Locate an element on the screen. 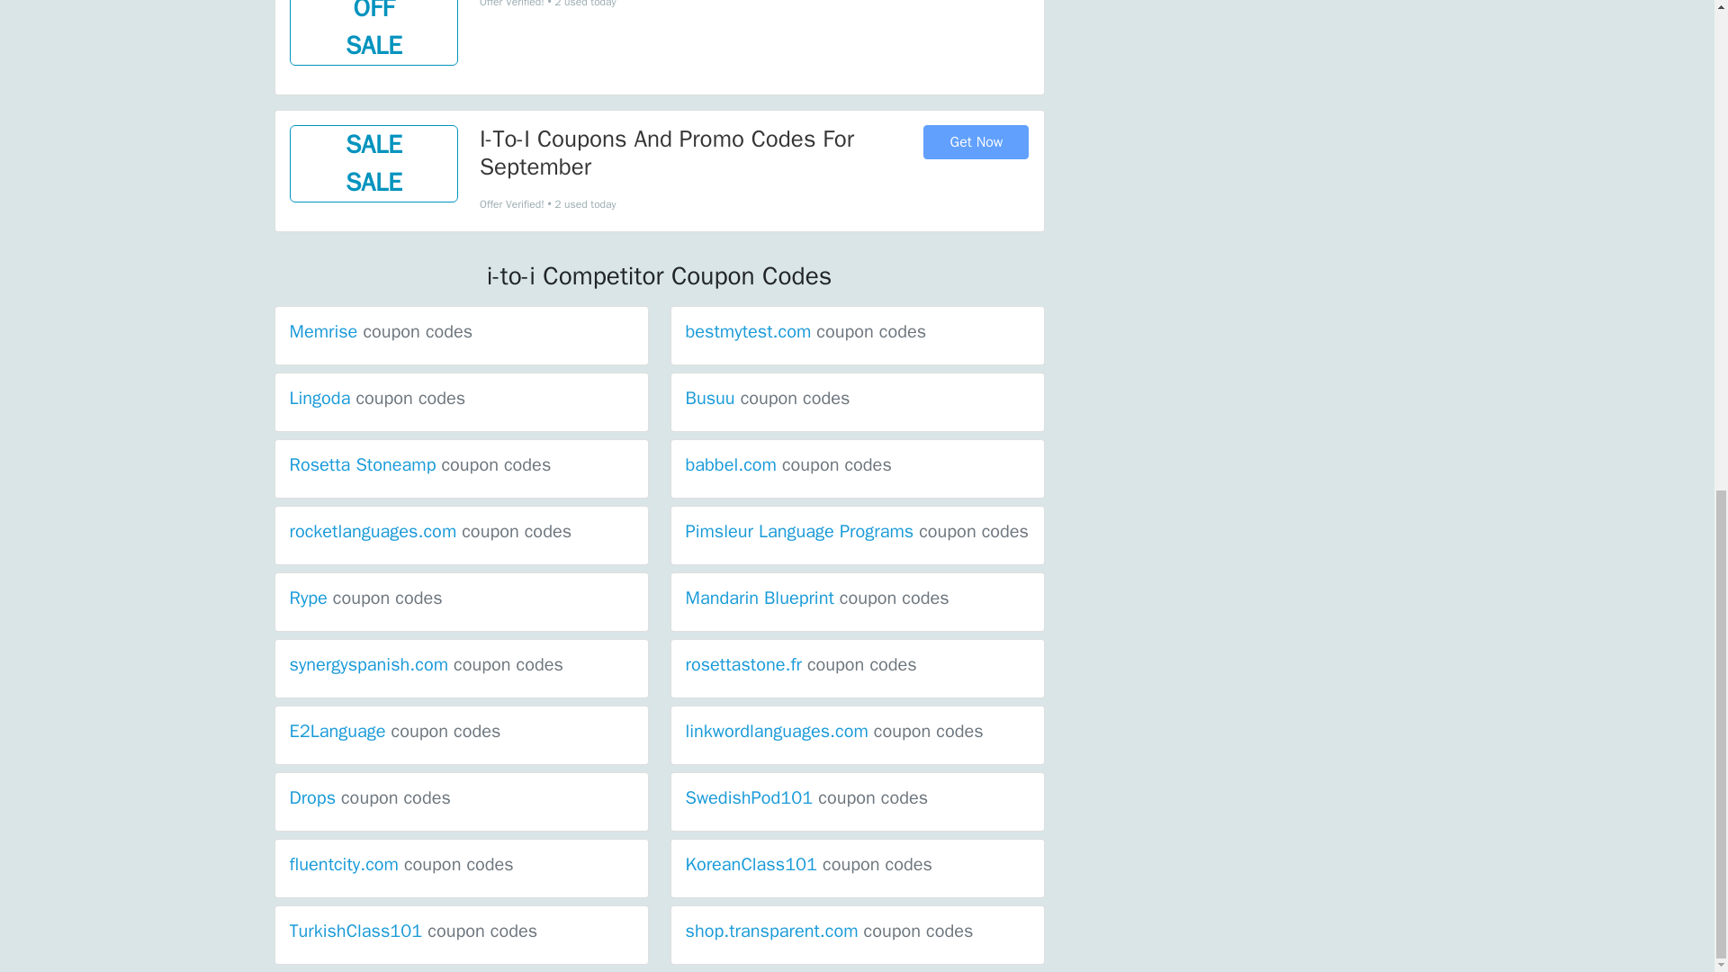 Image resolution: width=1728 pixels, height=972 pixels. bestmytest.com coupon codes is located at coordinates (806, 331).